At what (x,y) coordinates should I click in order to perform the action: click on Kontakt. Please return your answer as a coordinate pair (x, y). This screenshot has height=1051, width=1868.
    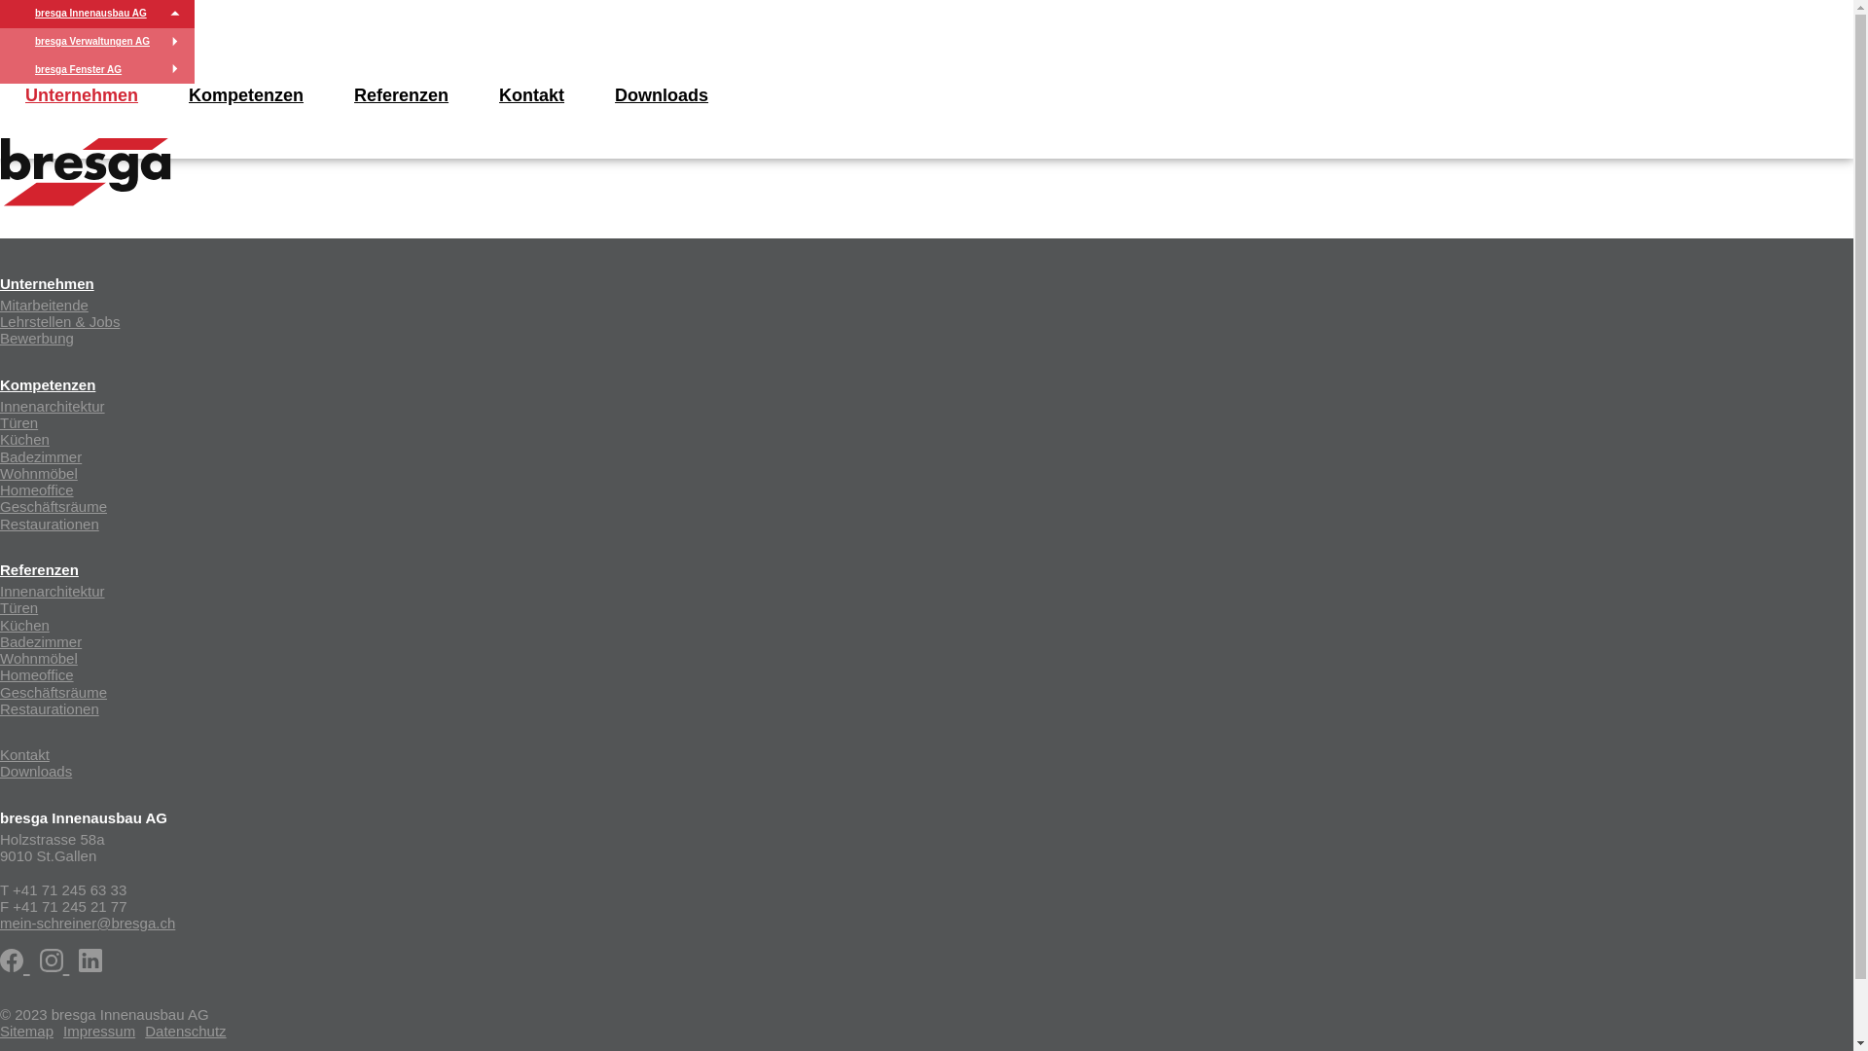
    Looking at the image, I should click on (25, 755).